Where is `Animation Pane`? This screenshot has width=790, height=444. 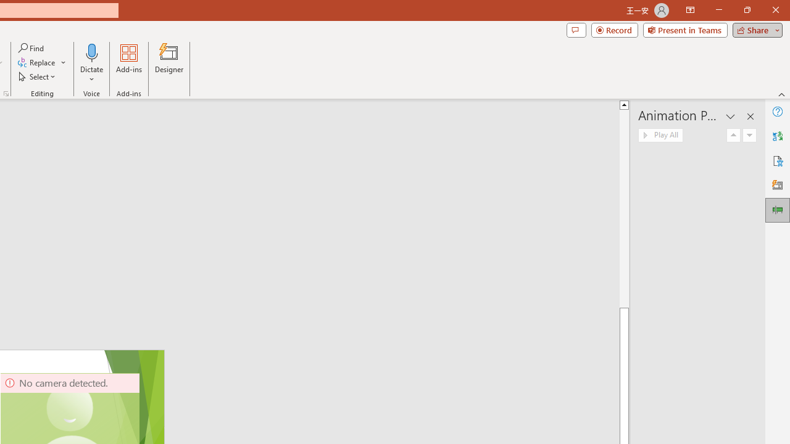 Animation Pane is located at coordinates (778, 210).